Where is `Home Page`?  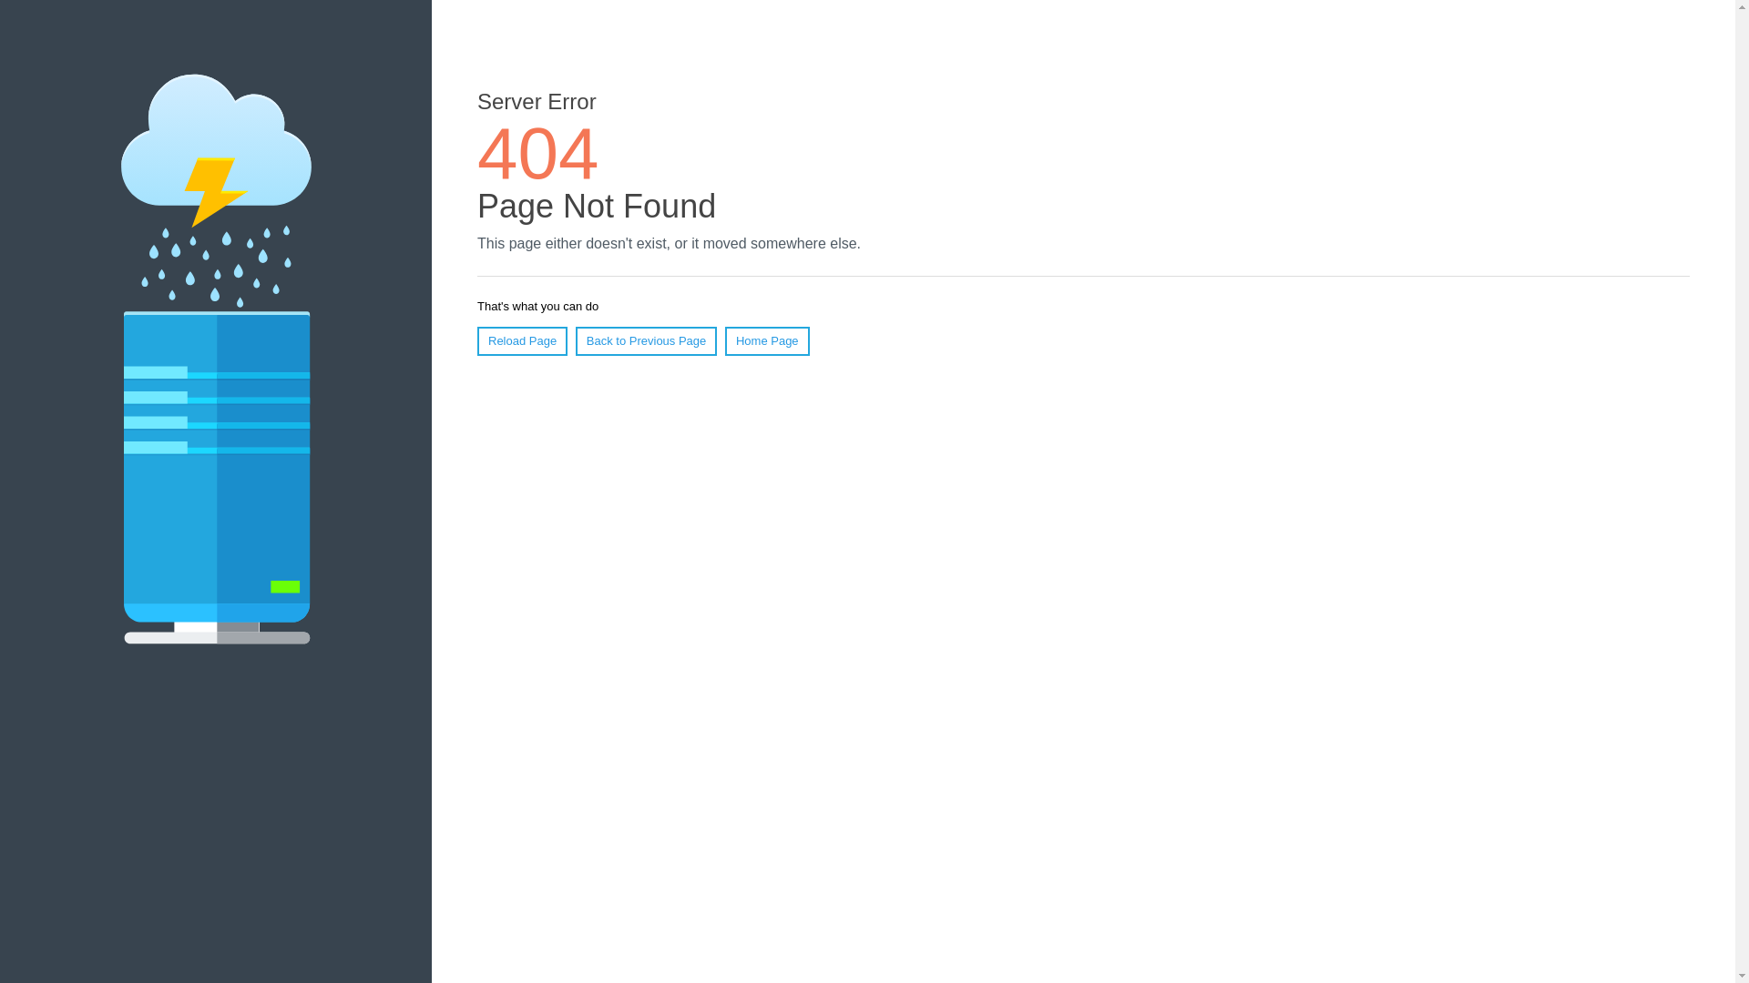
Home Page is located at coordinates (767, 341).